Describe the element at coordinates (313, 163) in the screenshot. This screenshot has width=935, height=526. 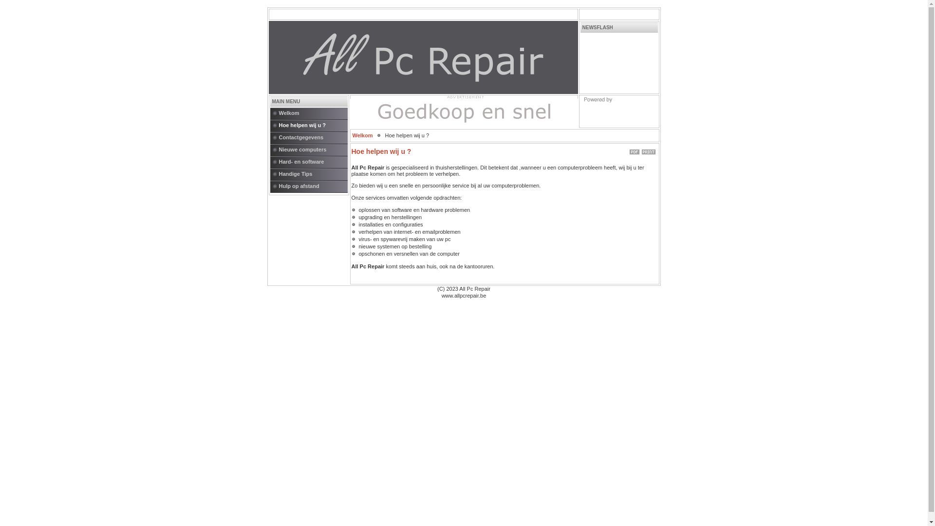
I see `Hard- en software` at that location.